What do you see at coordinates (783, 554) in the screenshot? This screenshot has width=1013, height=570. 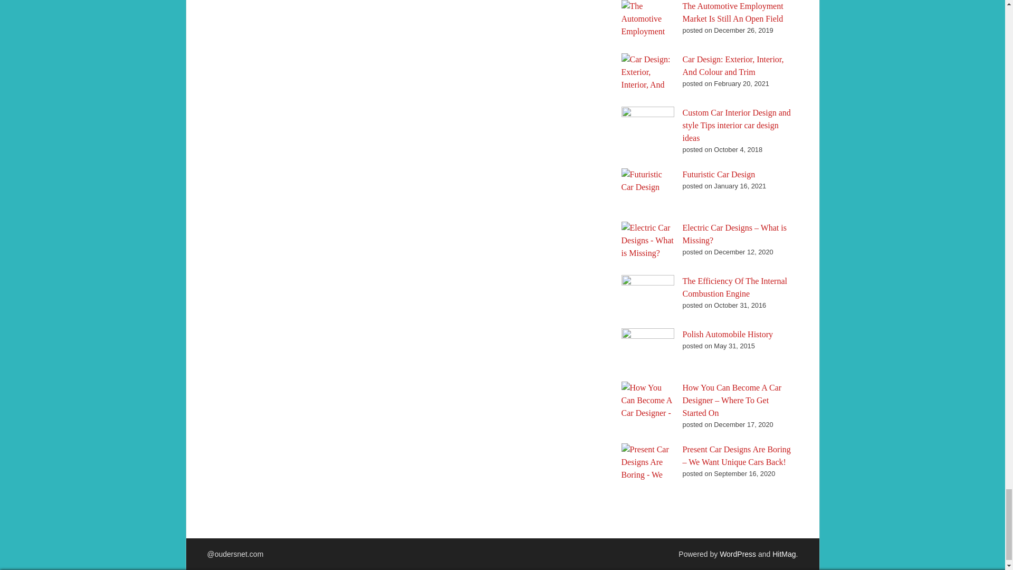 I see `HitMag WordPress Theme` at bounding box center [783, 554].